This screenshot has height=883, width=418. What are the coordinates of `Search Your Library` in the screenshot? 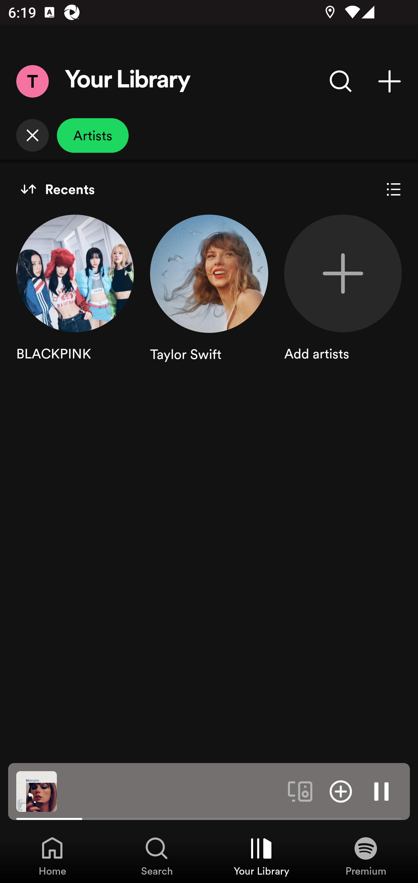 It's located at (341, 81).